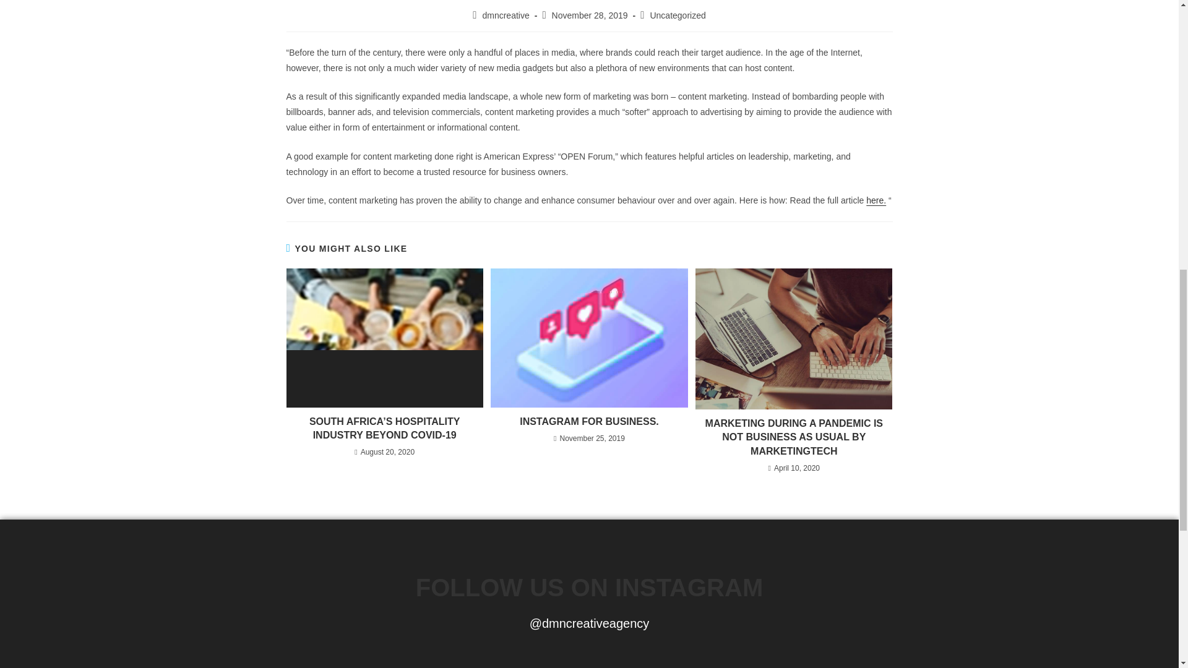 This screenshot has height=668, width=1188. I want to click on Posts by dmncreative, so click(505, 15).